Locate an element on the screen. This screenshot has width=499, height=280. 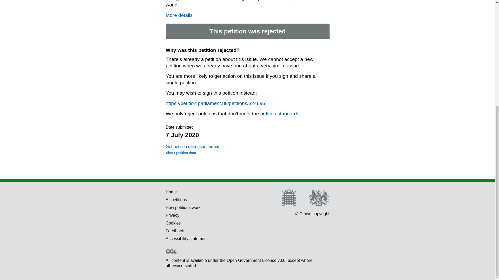
Cookies is located at coordinates (173, 223).